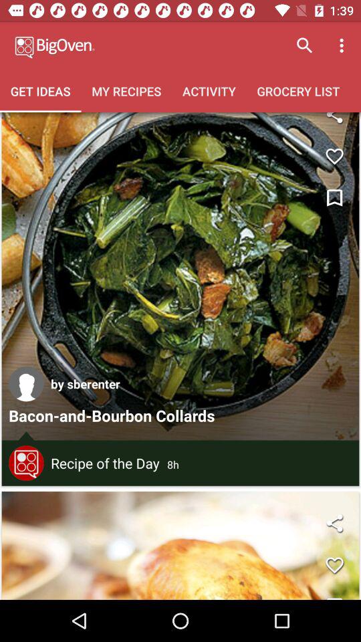  Describe the element at coordinates (334, 565) in the screenshot. I see `make favorite` at that location.